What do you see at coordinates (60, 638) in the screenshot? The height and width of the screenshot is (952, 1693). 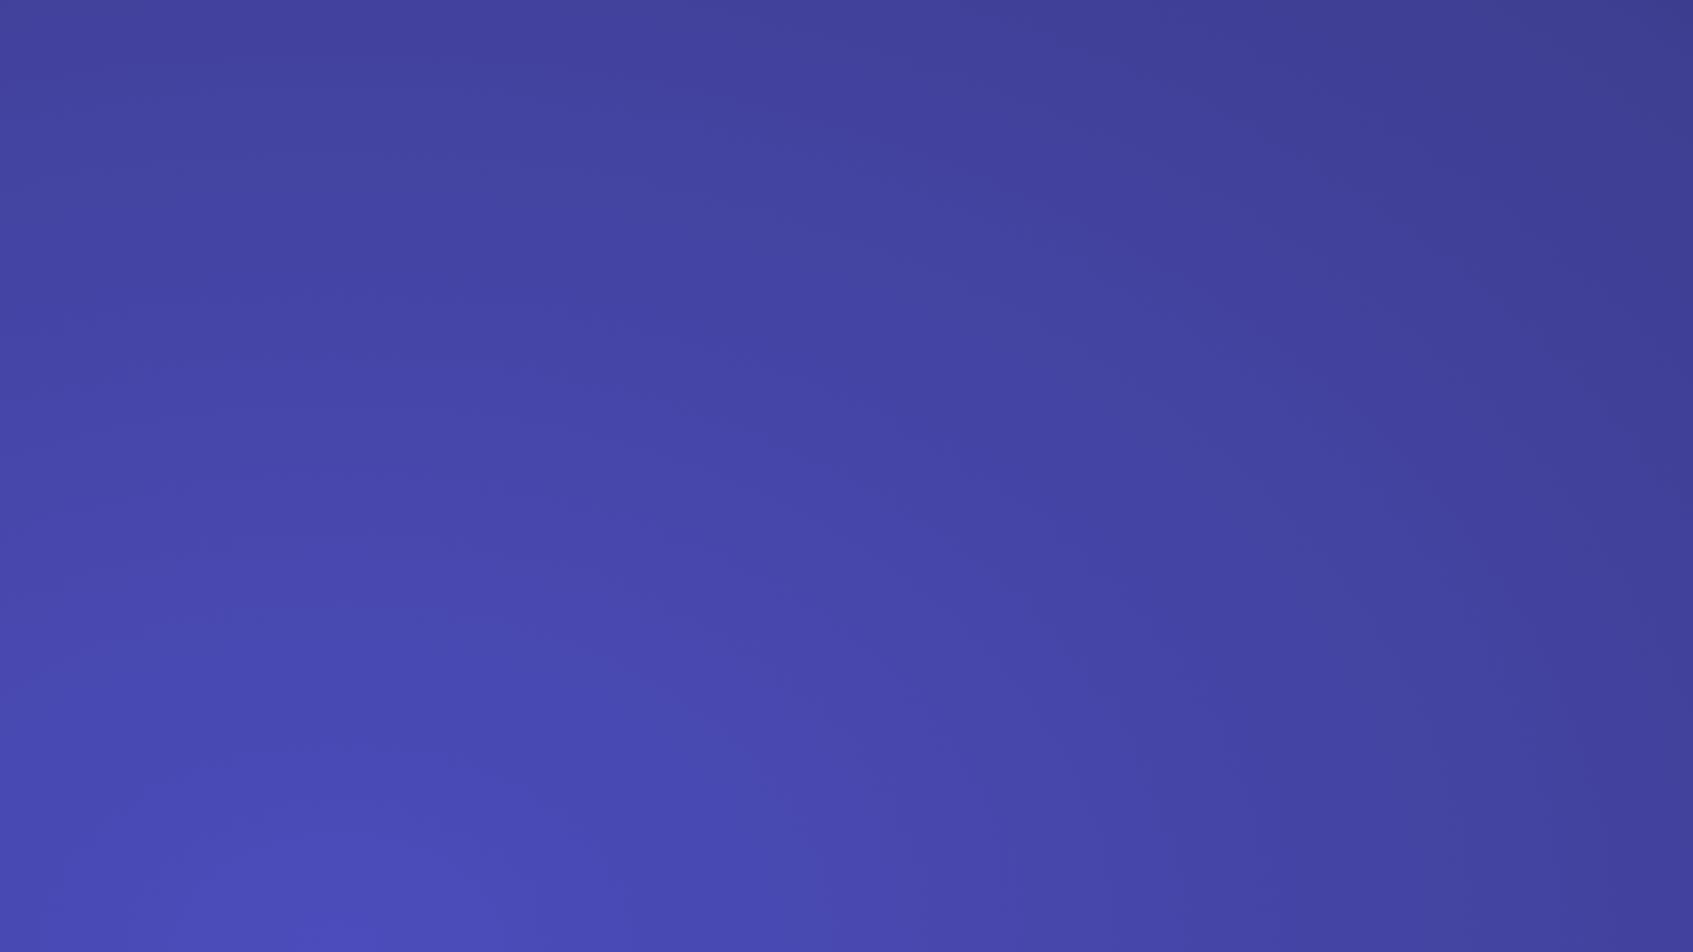 I see `Drama` at bounding box center [60, 638].